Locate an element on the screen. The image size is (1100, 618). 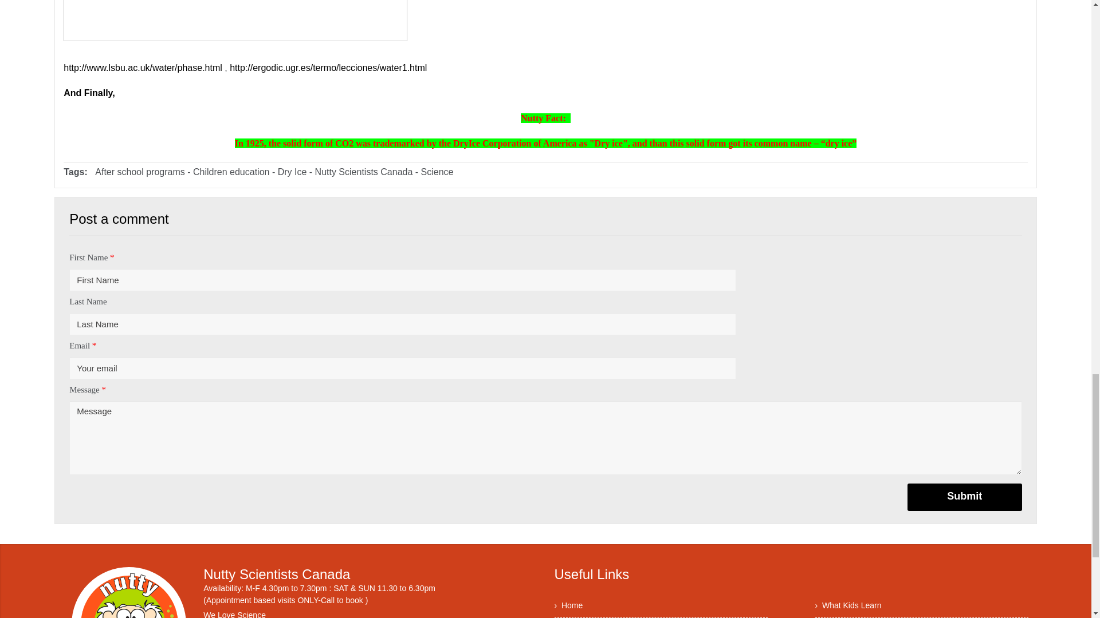
After school programs is located at coordinates (140, 172).